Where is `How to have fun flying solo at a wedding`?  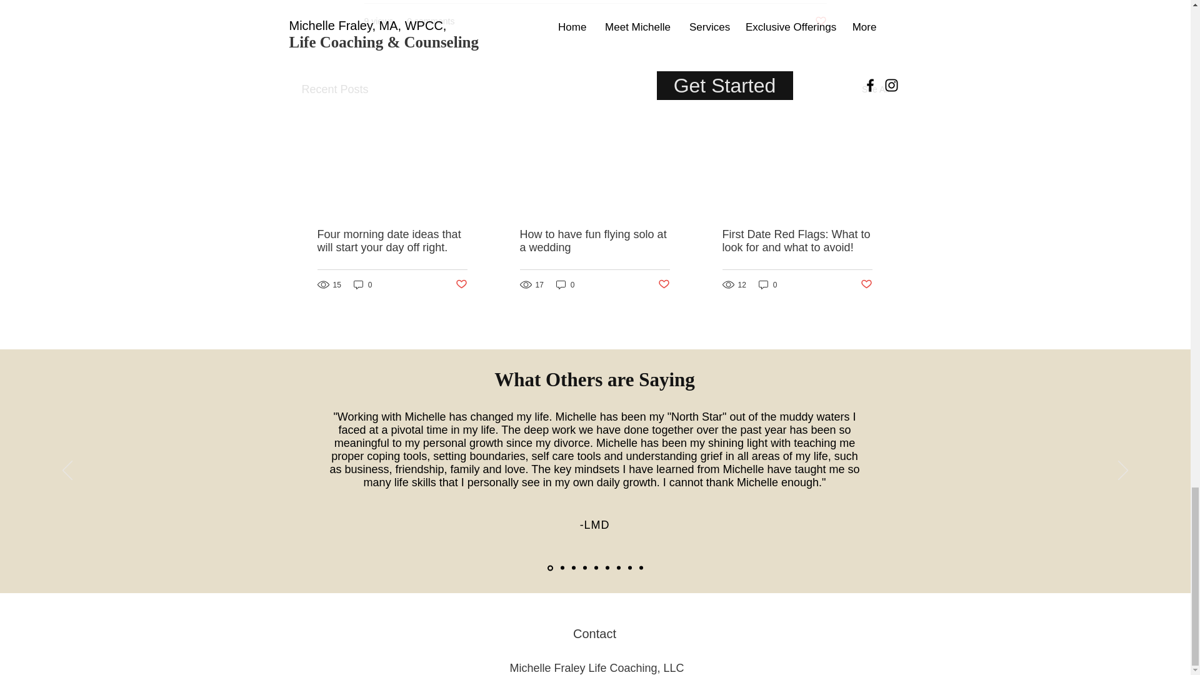
How to have fun flying solo at a wedding is located at coordinates (594, 241).